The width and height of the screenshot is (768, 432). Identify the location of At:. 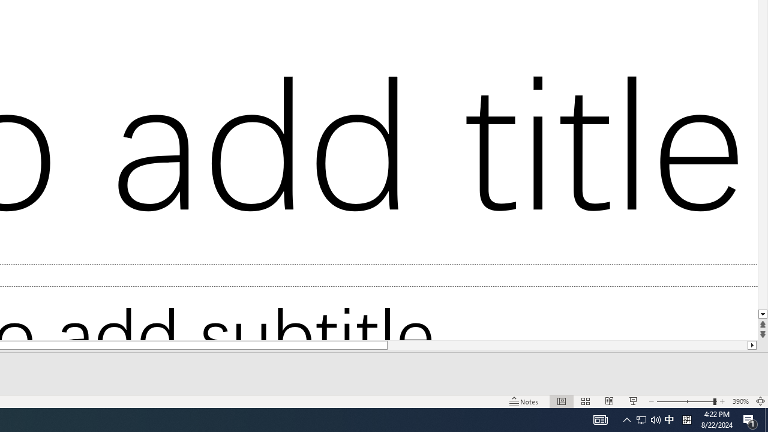
(149, 13).